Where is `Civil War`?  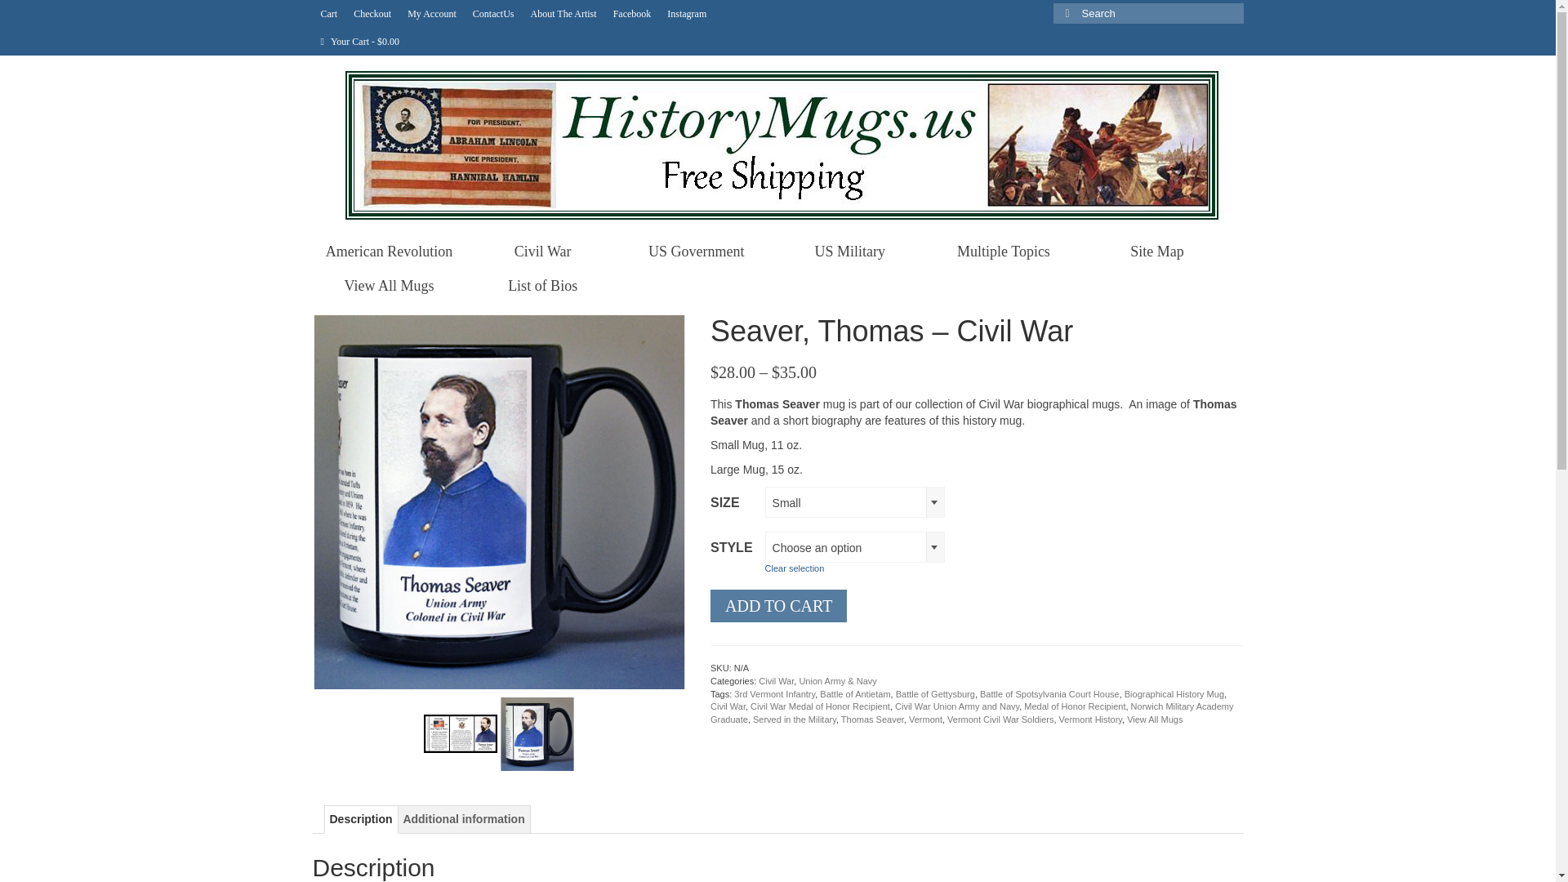 Civil War is located at coordinates (542, 252).